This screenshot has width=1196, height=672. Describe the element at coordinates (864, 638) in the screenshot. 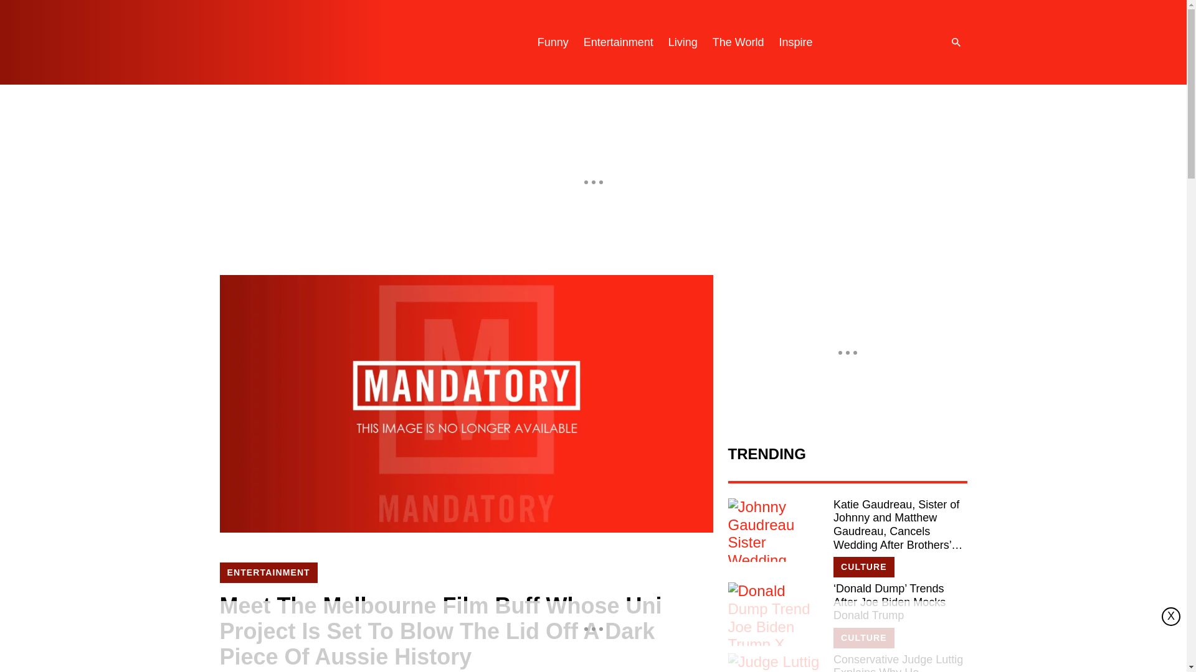

I see `CULTURE` at that location.